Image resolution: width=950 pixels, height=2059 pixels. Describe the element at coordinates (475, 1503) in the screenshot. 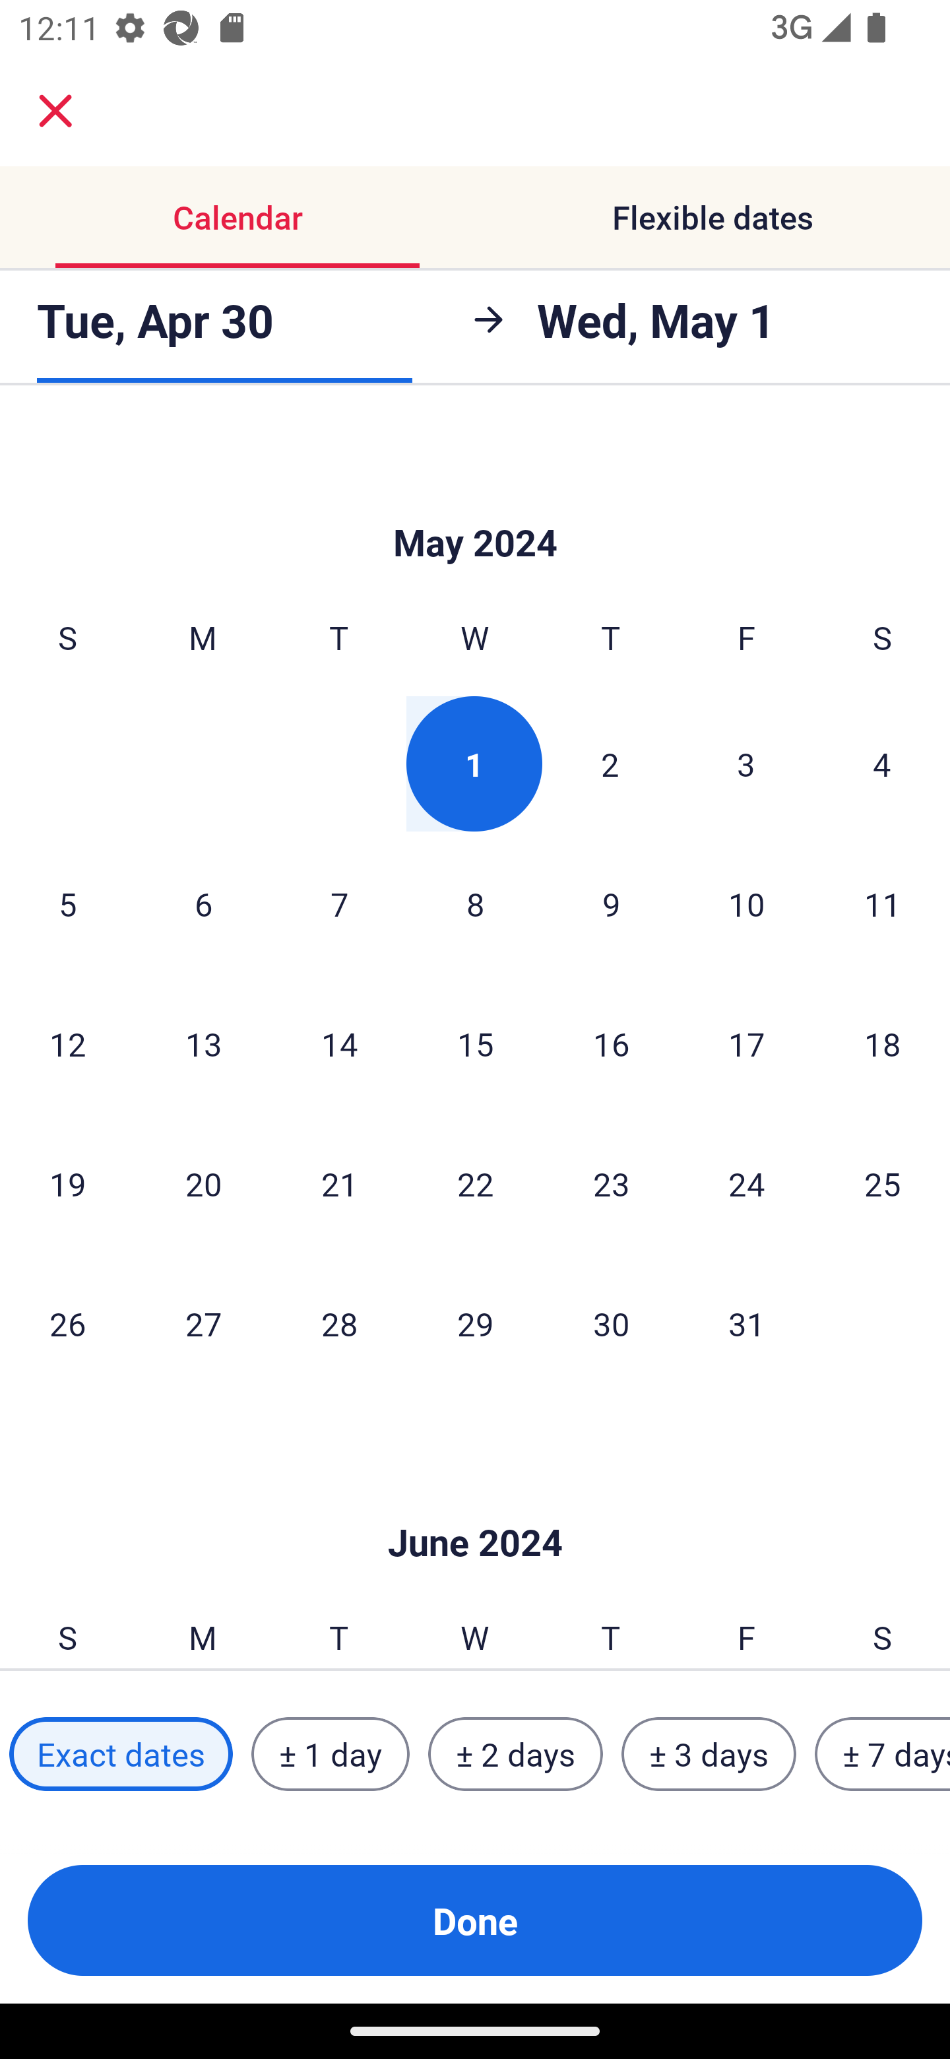

I see `Skip to Done` at that location.